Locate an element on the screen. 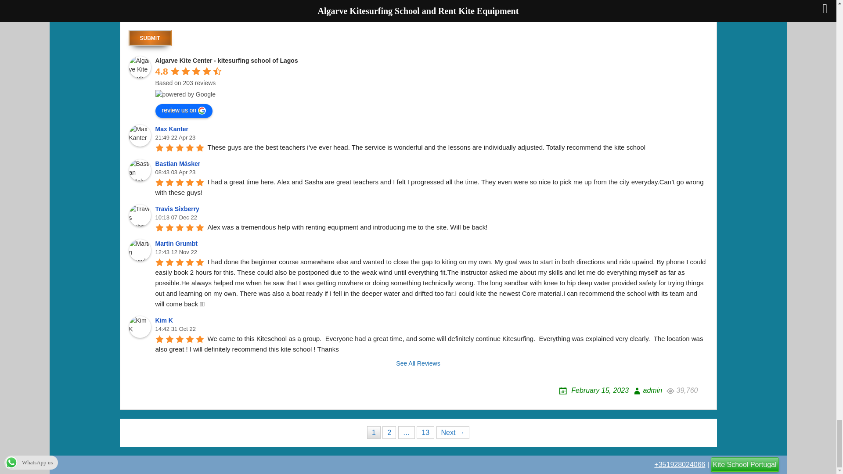 Image resolution: width=843 pixels, height=474 pixels. Martin Grumbt is located at coordinates (140, 250).